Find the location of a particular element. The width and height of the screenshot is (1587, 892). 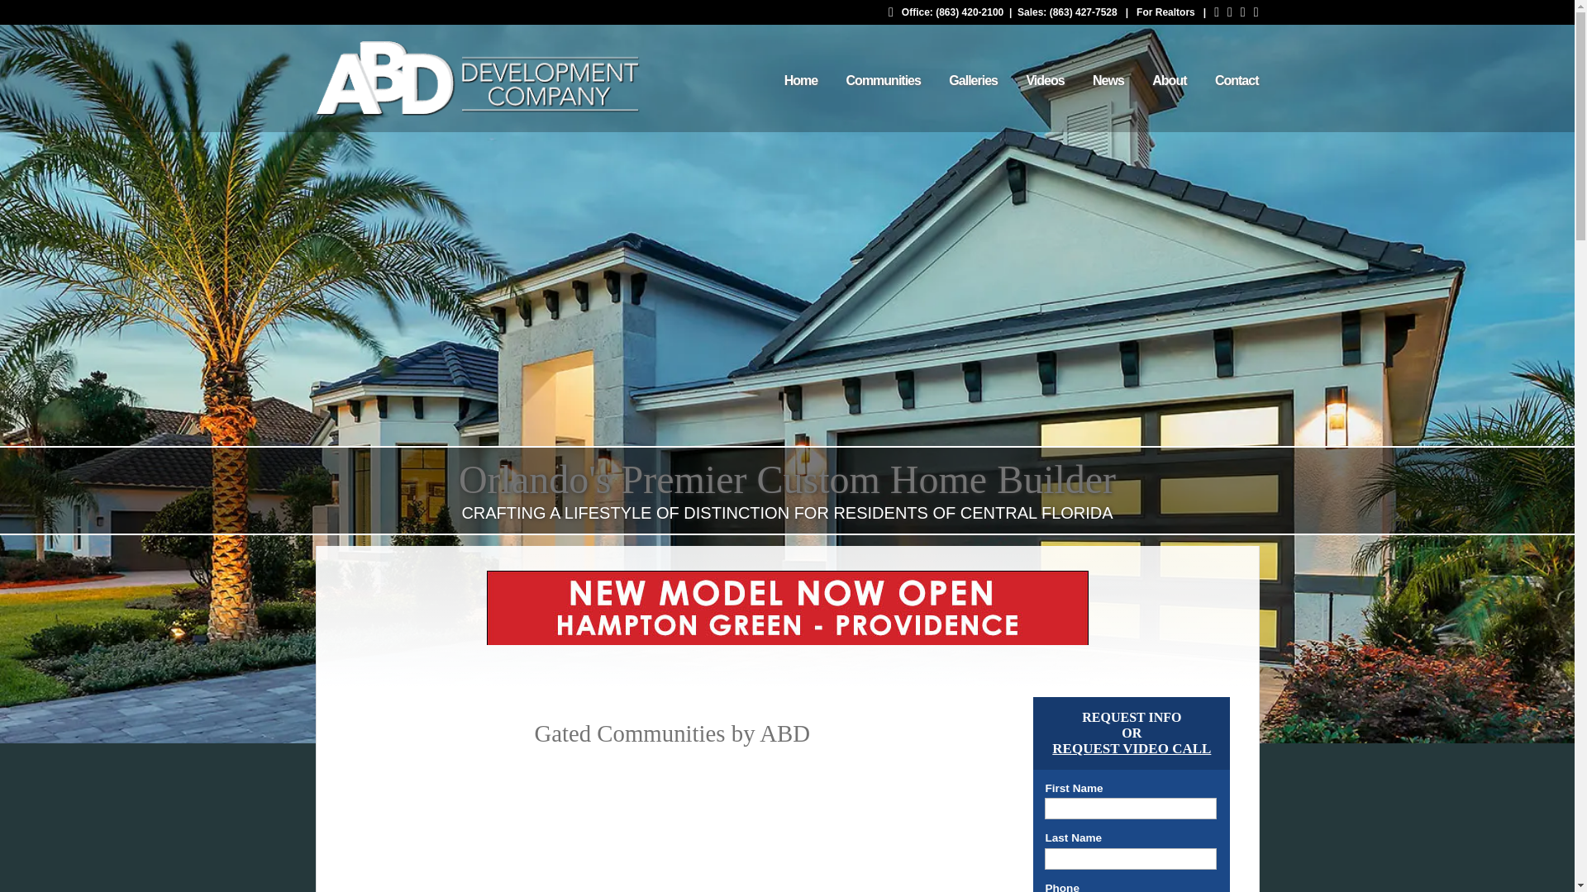

News is located at coordinates (1096, 80).